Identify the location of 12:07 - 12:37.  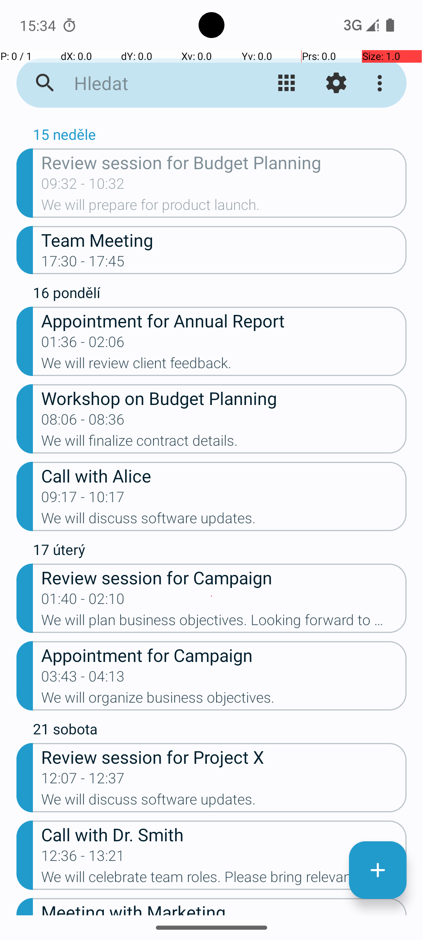
(83, 781).